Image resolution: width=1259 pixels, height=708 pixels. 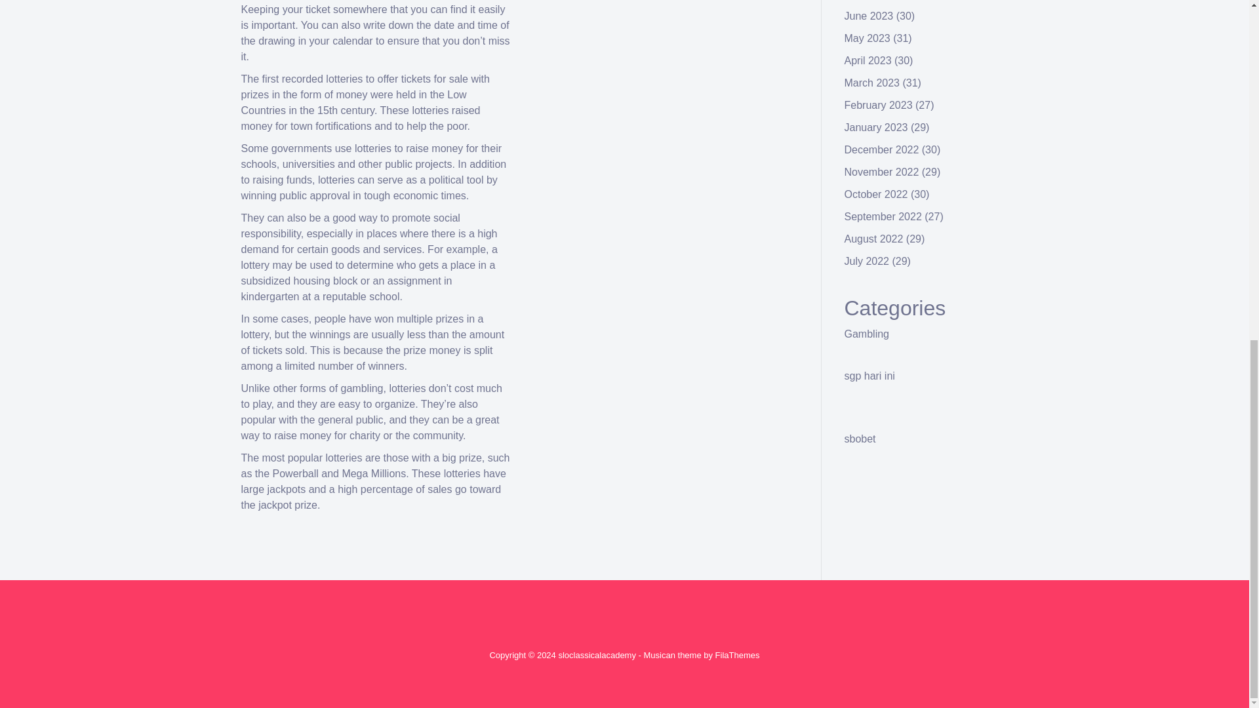 What do you see at coordinates (867, 261) in the screenshot?
I see `July 2022` at bounding box center [867, 261].